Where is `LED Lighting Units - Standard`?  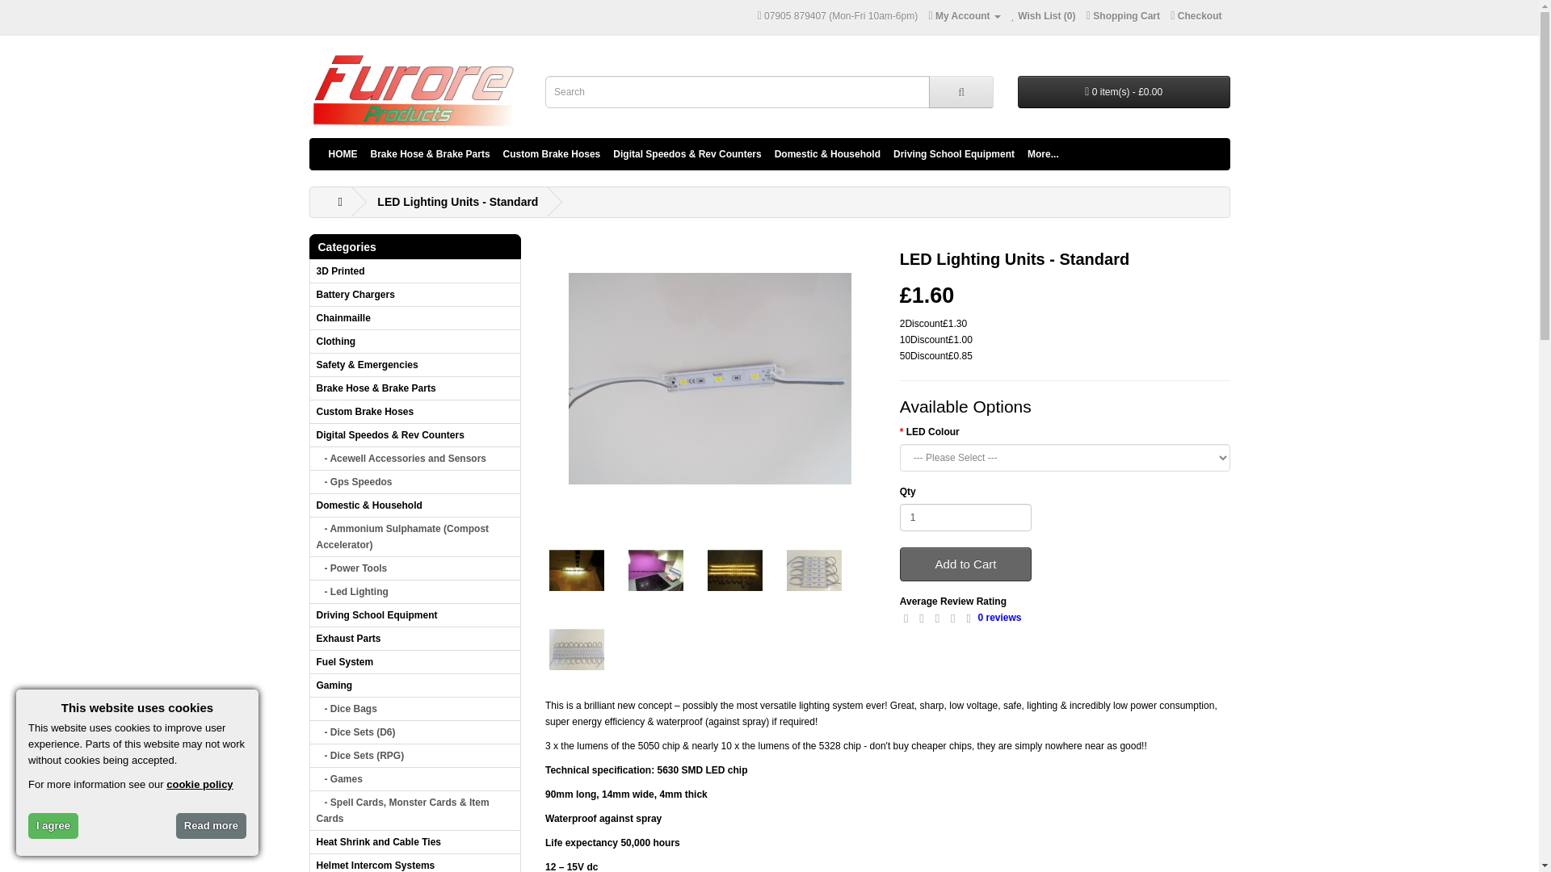
LED Lighting Units - Standard is located at coordinates (577, 570).